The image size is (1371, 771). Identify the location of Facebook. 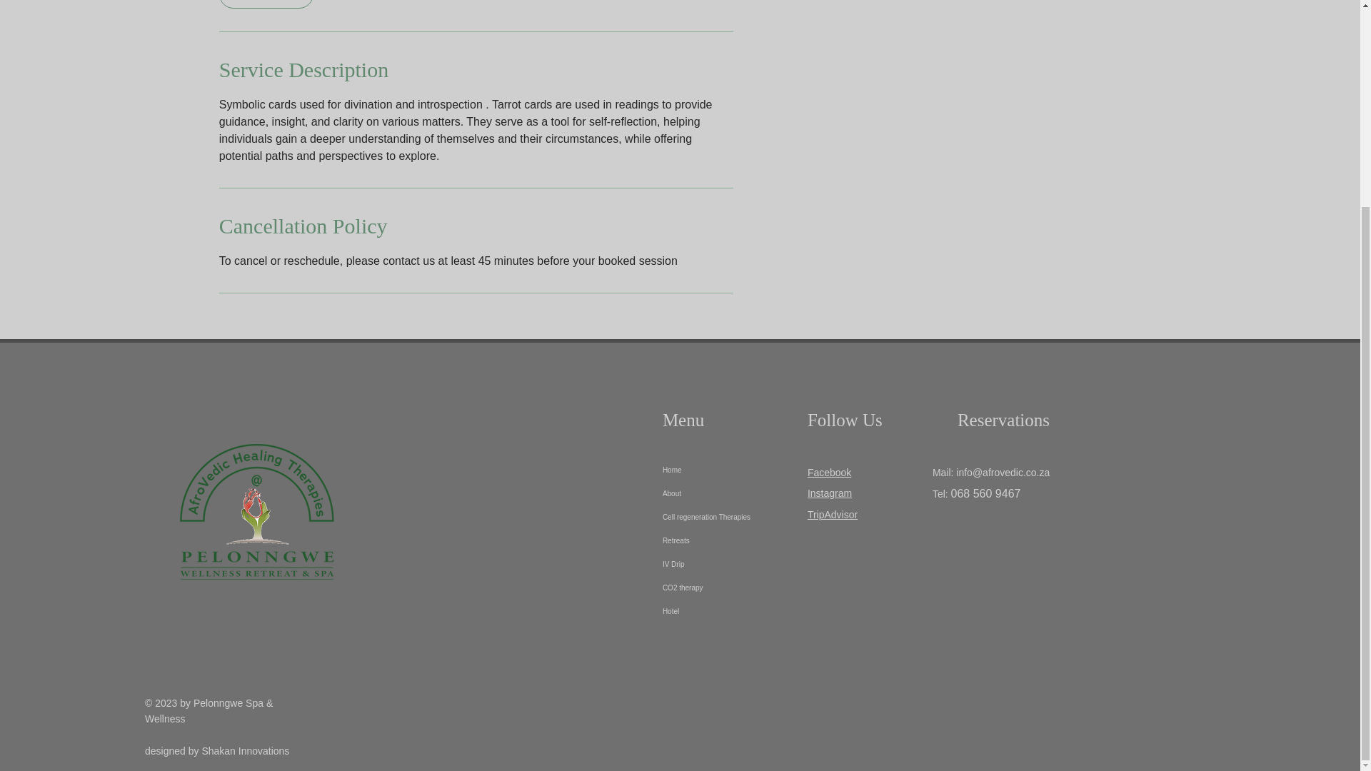
(829, 473).